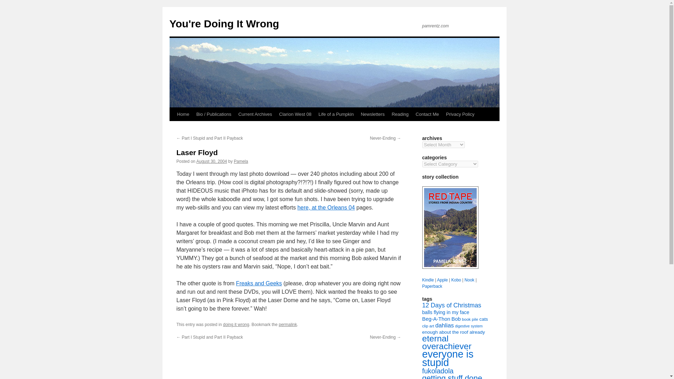 The height and width of the screenshot is (379, 674). Describe the element at coordinates (211, 161) in the screenshot. I see `August 30, 2004` at that location.